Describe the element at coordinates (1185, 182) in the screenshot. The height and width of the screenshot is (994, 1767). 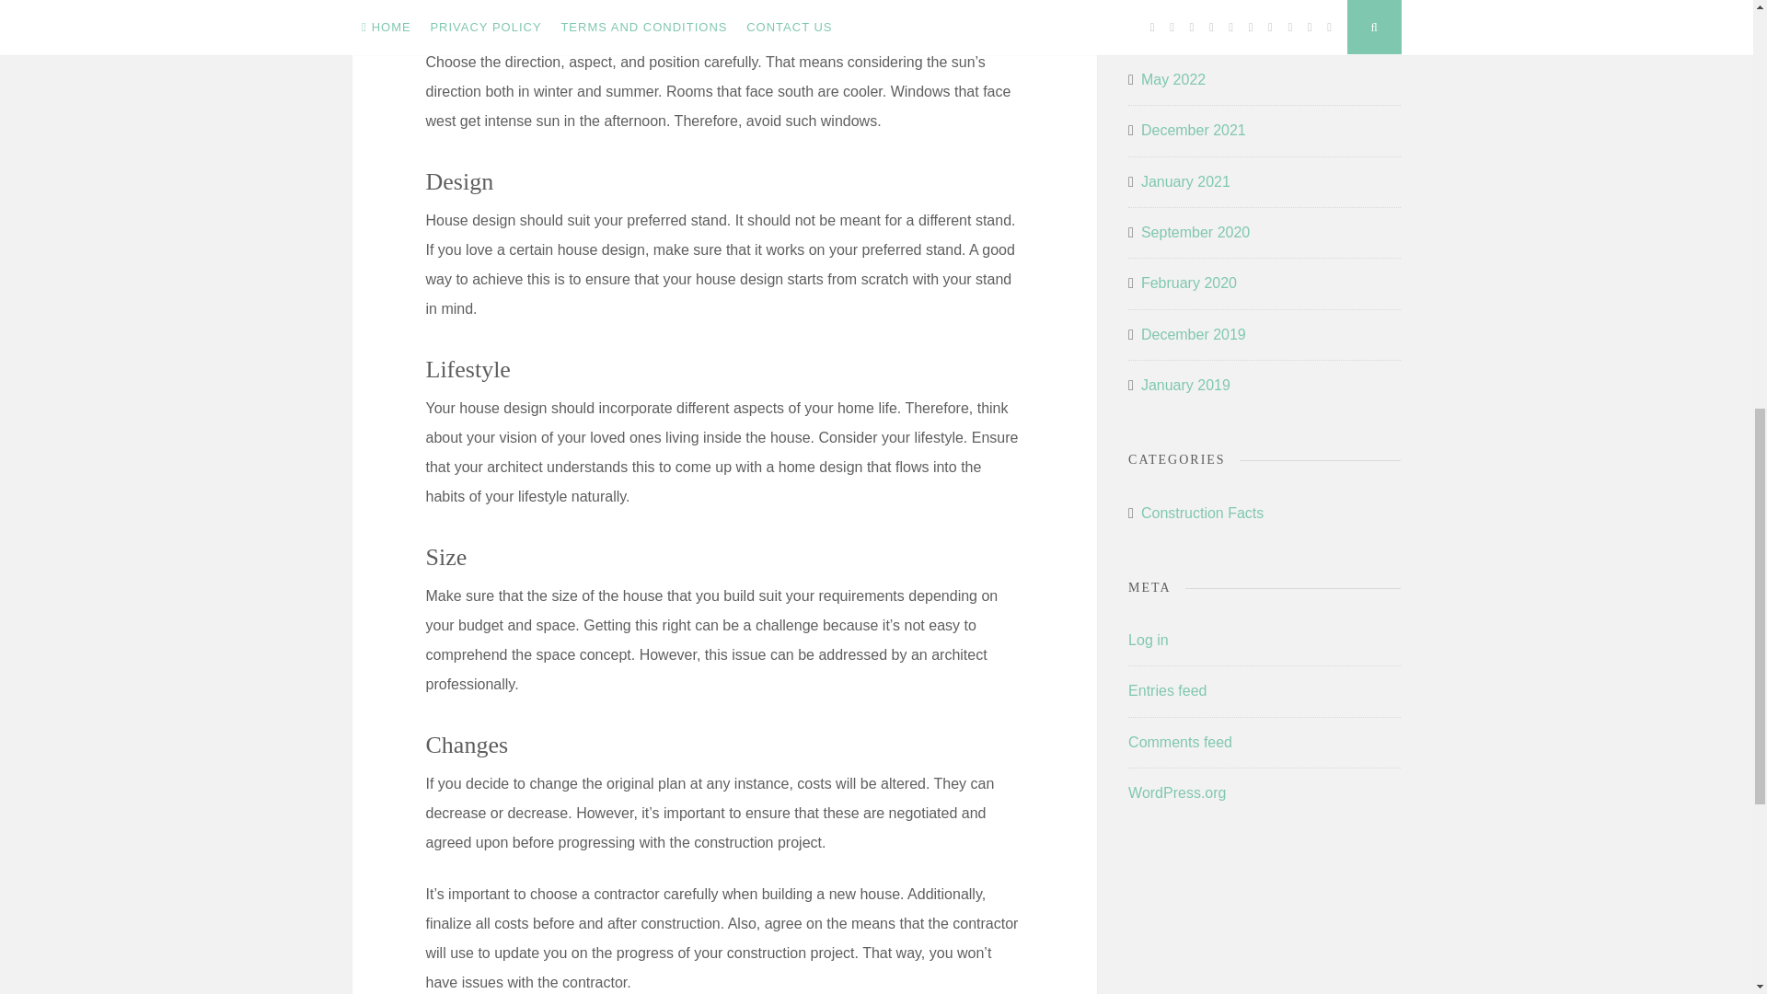
I see `January 2021` at that location.